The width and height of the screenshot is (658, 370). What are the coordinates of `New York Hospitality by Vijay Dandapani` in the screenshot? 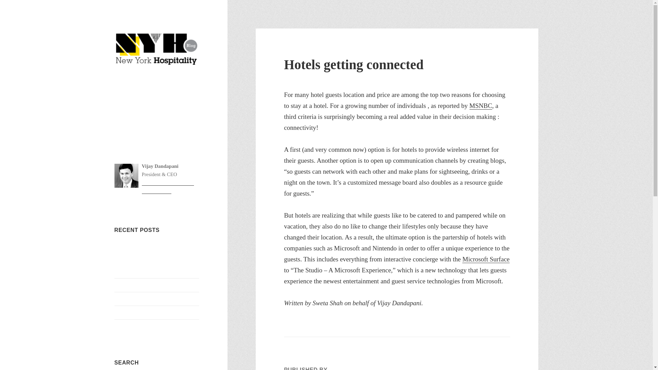 It's located at (157, 89).